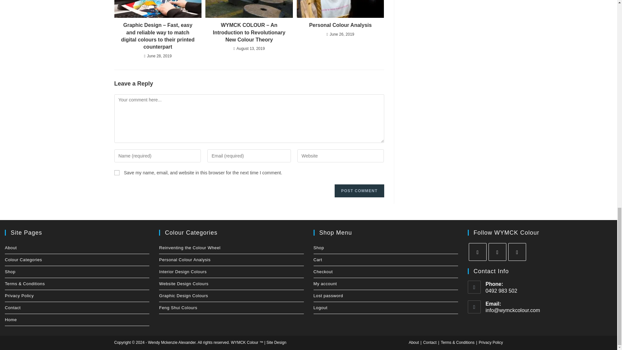 This screenshot has width=622, height=350. Describe the element at coordinates (117, 172) in the screenshot. I see `yes` at that location.